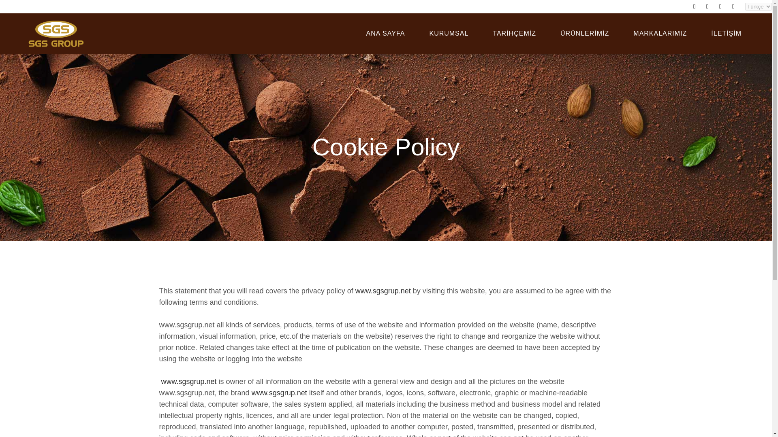 This screenshot has height=437, width=778. Describe the element at coordinates (279, 392) in the screenshot. I see `www.sgsgrup.net` at that location.